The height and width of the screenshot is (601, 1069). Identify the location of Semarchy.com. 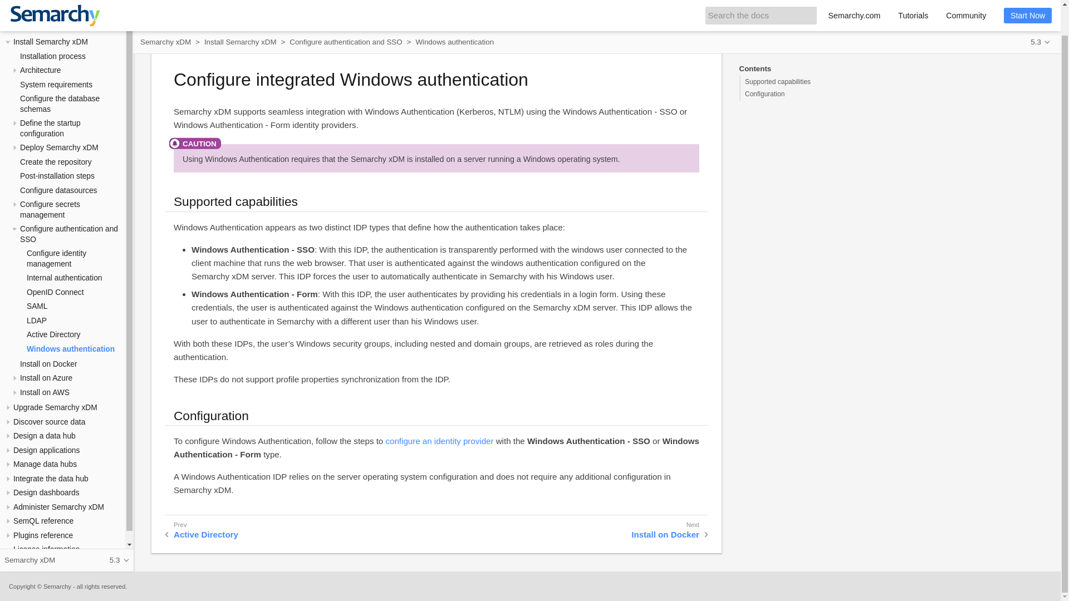
(854, 1).